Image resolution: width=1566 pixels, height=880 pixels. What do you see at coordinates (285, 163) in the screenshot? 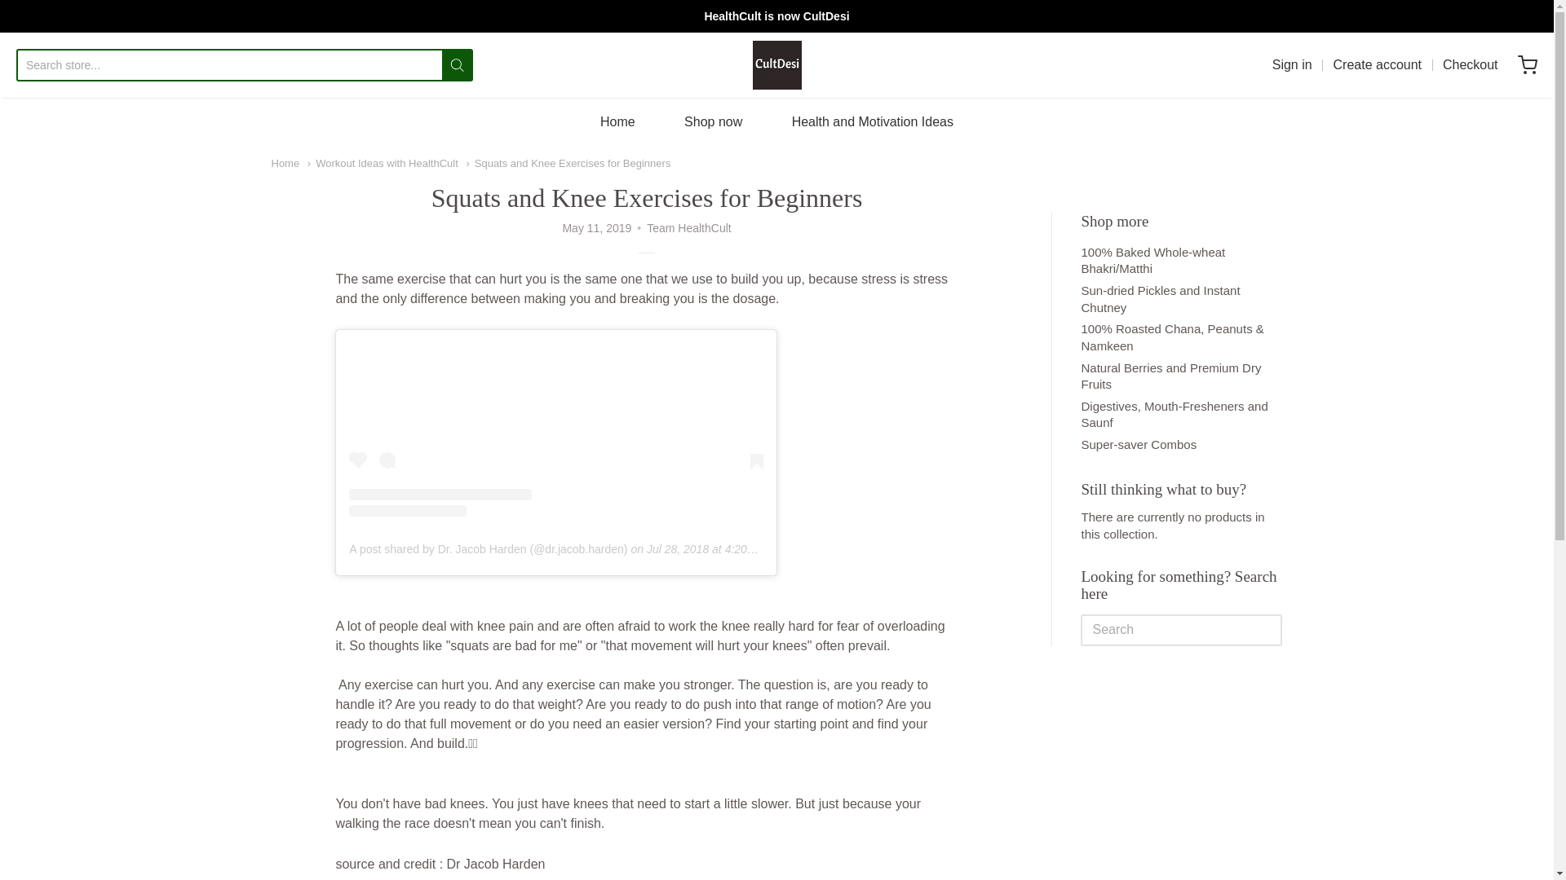
I see `Home` at bounding box center [285, 163].